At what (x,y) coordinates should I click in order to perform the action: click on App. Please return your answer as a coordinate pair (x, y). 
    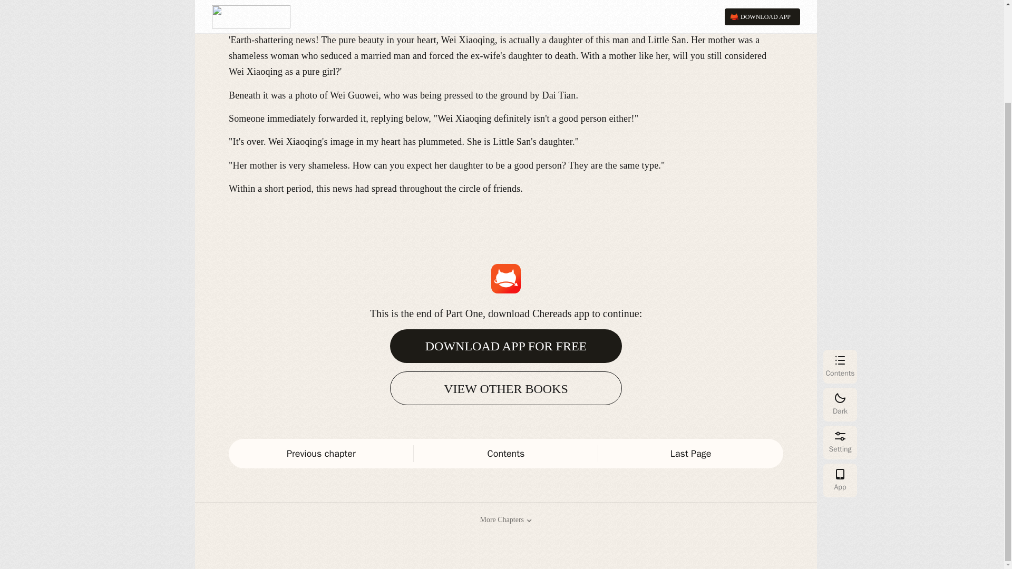
    Looking at the image, I should click on (840, 362).